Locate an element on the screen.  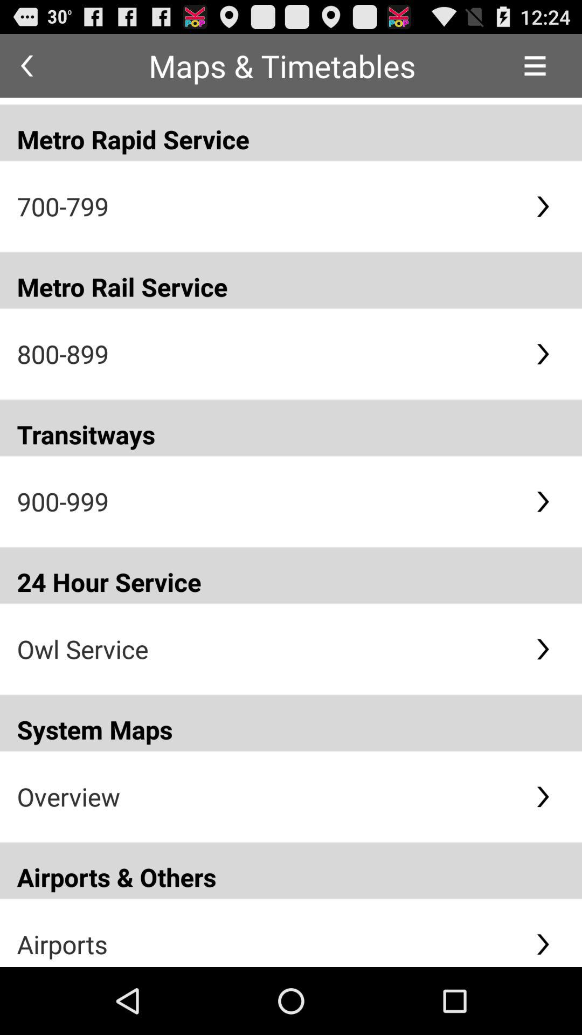
turn off system maps icon is located at coordinates (291, 723).